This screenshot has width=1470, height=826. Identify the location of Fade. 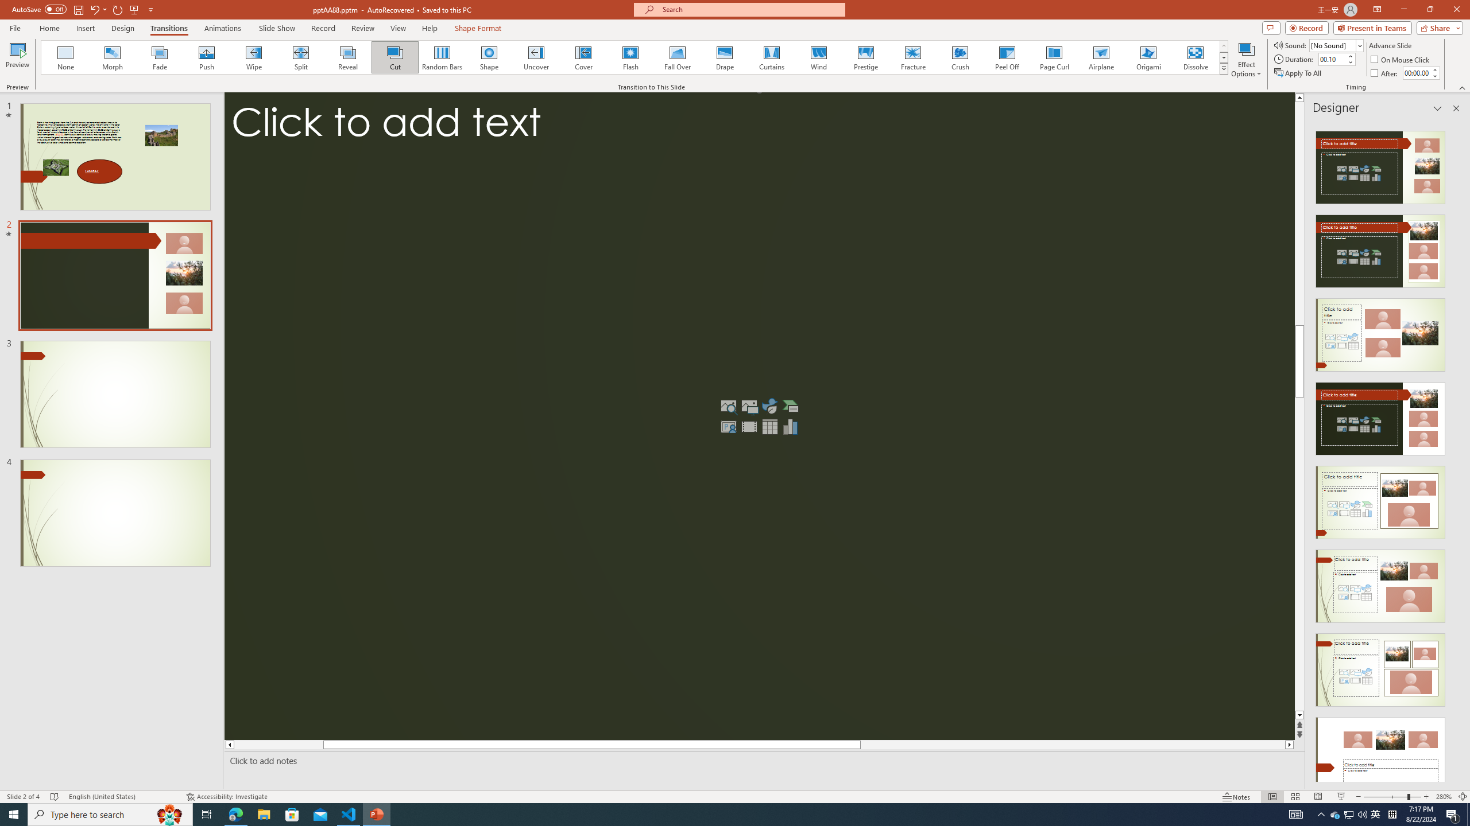
(160, 57).